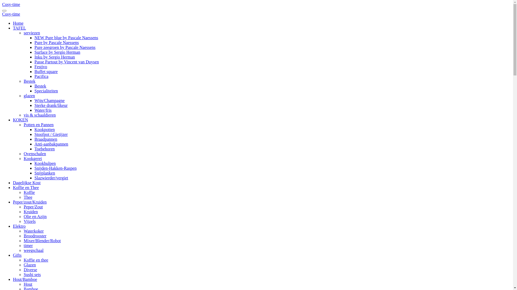 This screenshot has width=517, height=290. I want to click on Kookpotten, so click(45, 129).